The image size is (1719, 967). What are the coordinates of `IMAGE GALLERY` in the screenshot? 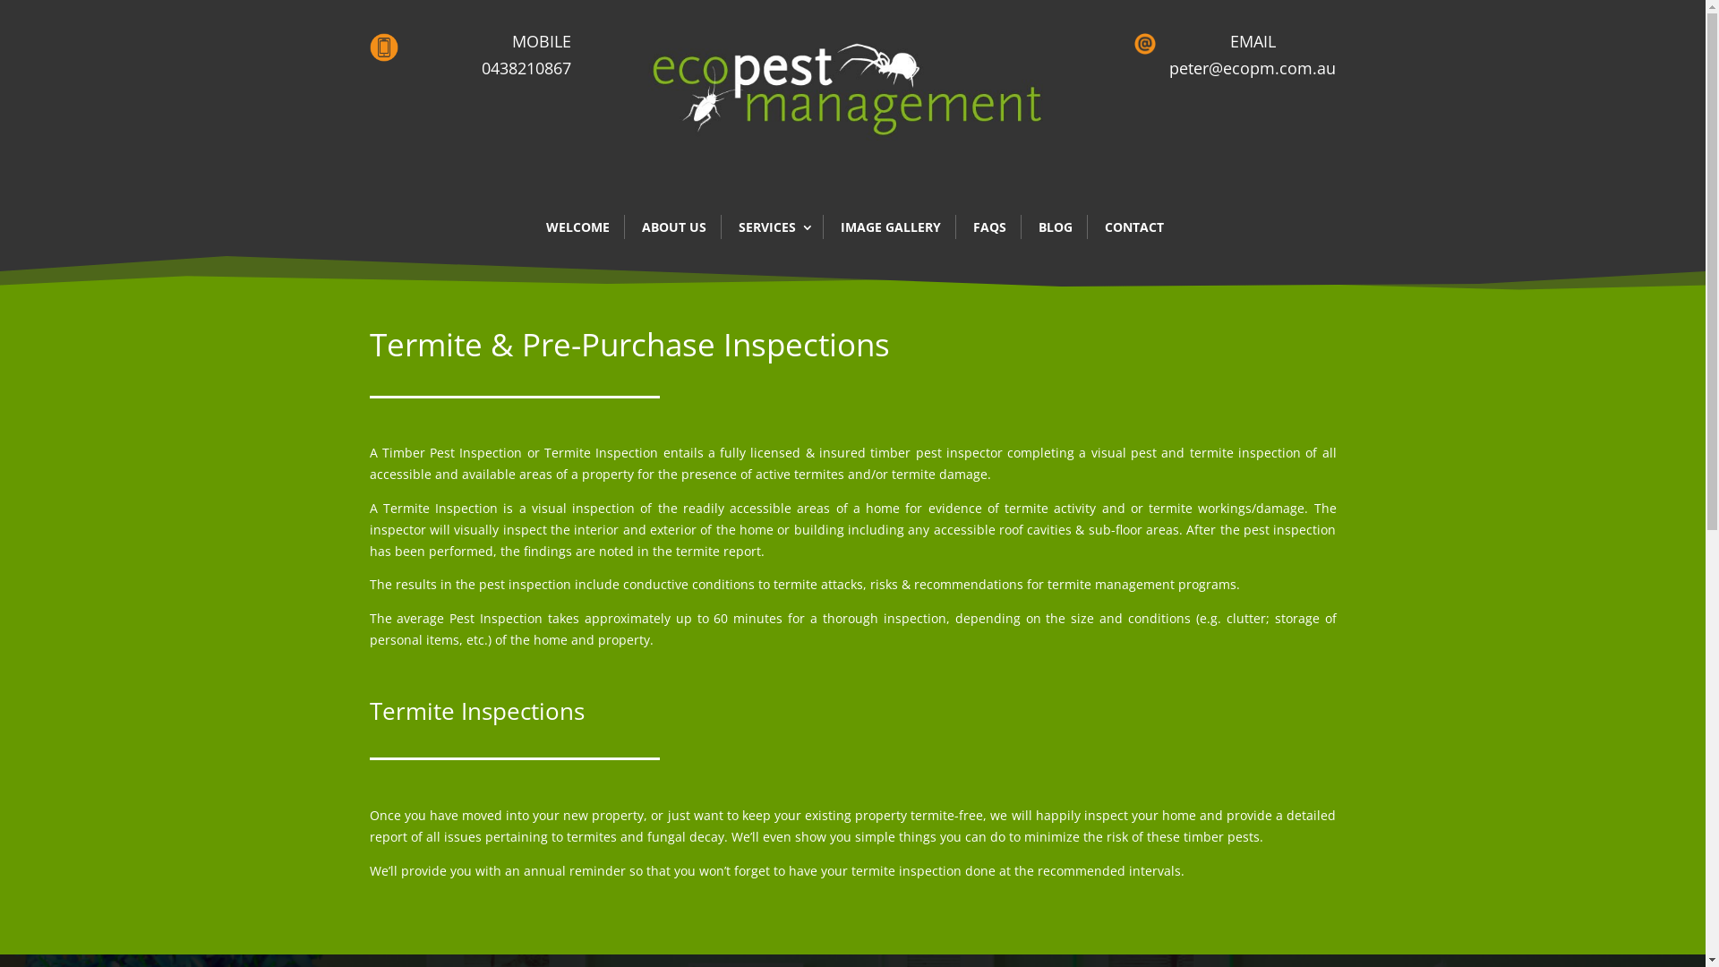 It's located at (890, 227).